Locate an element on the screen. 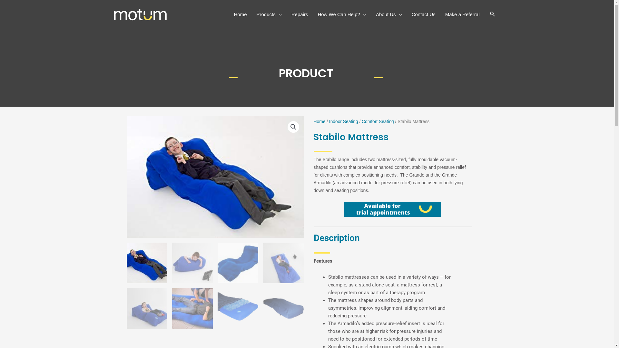 Image resolution: width=619 pixels, height=348 pixels. Repairs is located at coordinates (300, 15).